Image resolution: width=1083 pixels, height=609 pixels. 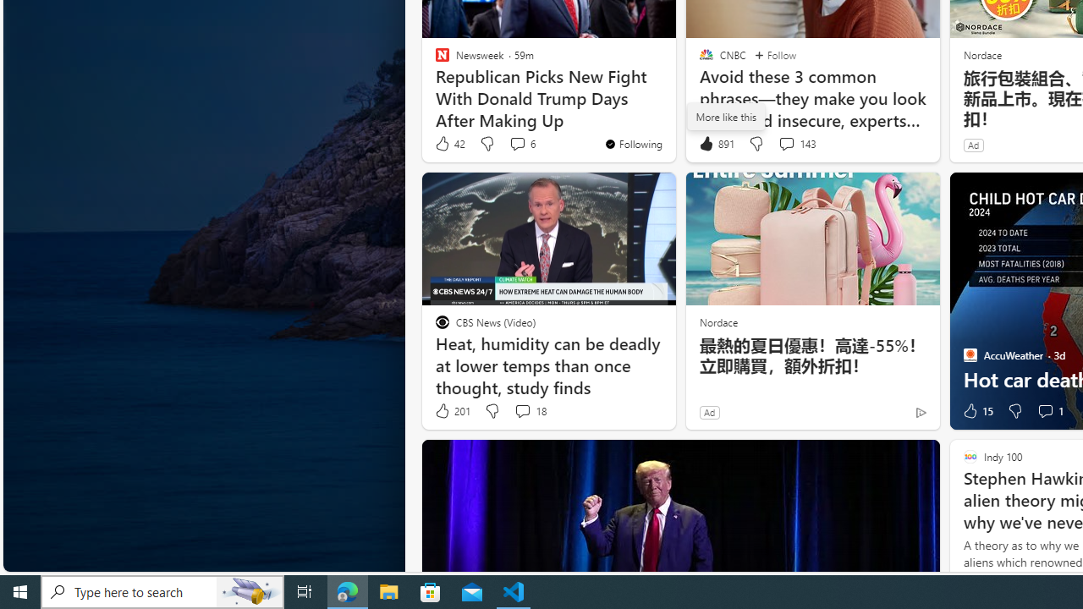 I want to click on View comments 6 Comment, so click(x=518, y=144).